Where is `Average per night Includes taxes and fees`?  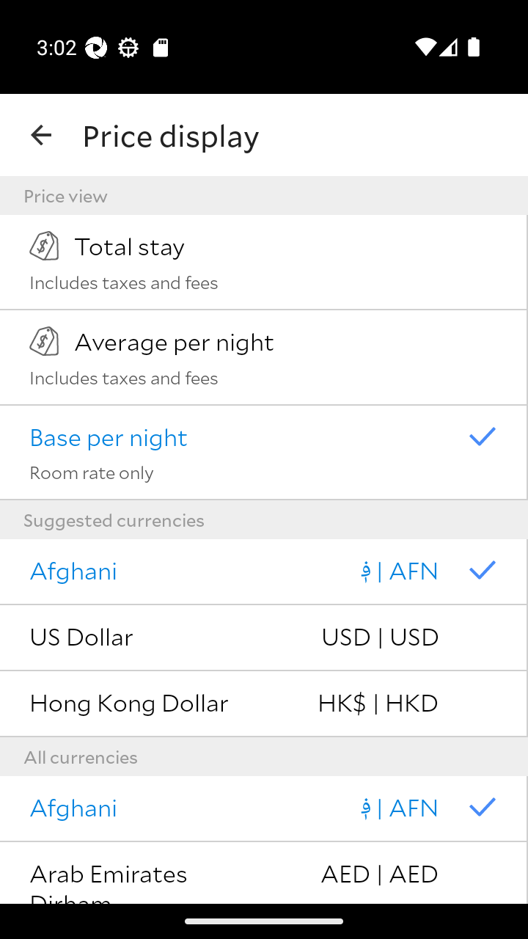
Average per night Includes taxes and fees is located at coordinates (264, 357).